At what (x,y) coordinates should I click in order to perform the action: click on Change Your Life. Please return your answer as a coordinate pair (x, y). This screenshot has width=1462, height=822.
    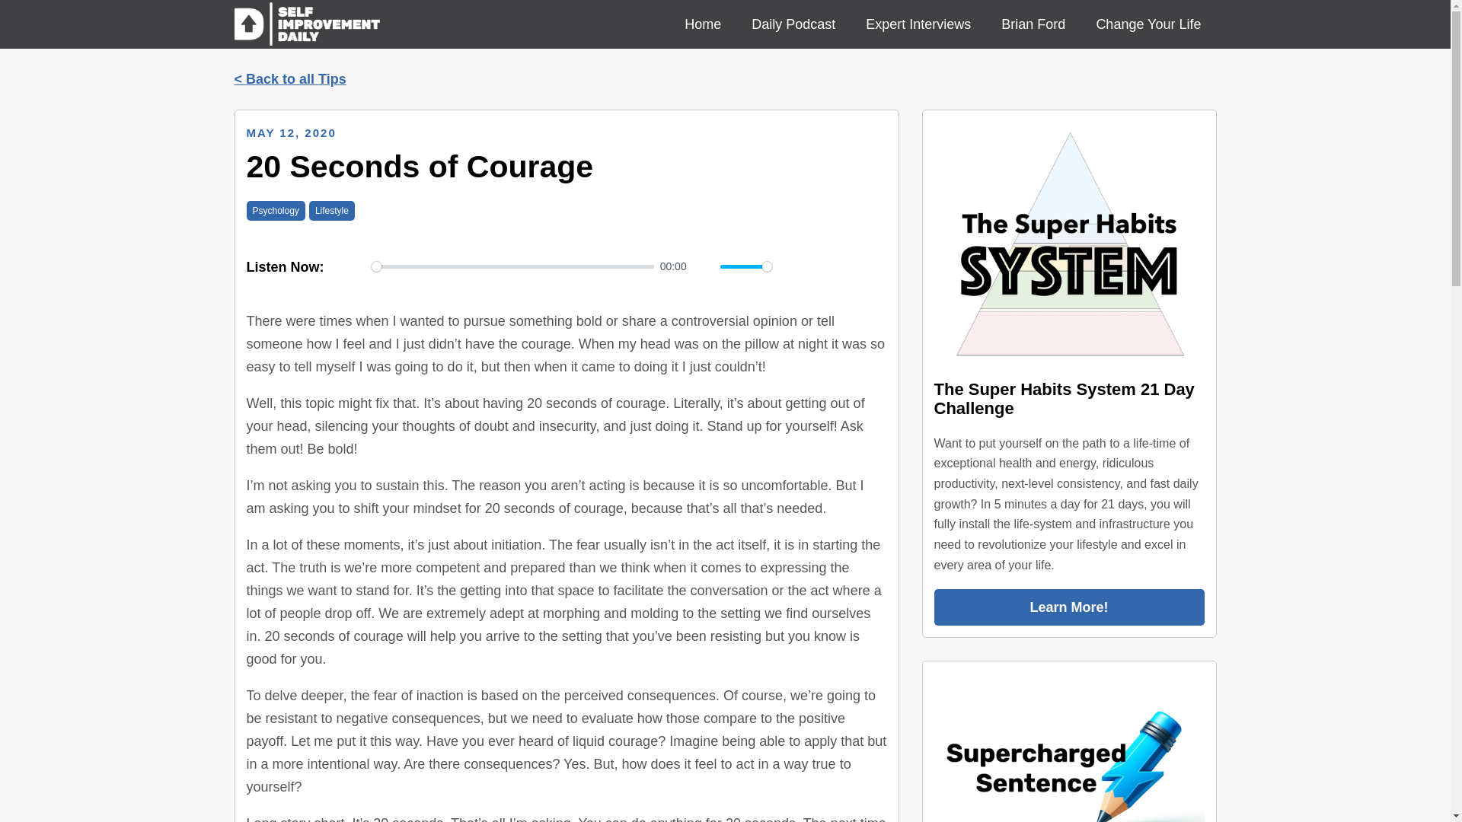
    Looking at the image, I should click on (1148, 24).